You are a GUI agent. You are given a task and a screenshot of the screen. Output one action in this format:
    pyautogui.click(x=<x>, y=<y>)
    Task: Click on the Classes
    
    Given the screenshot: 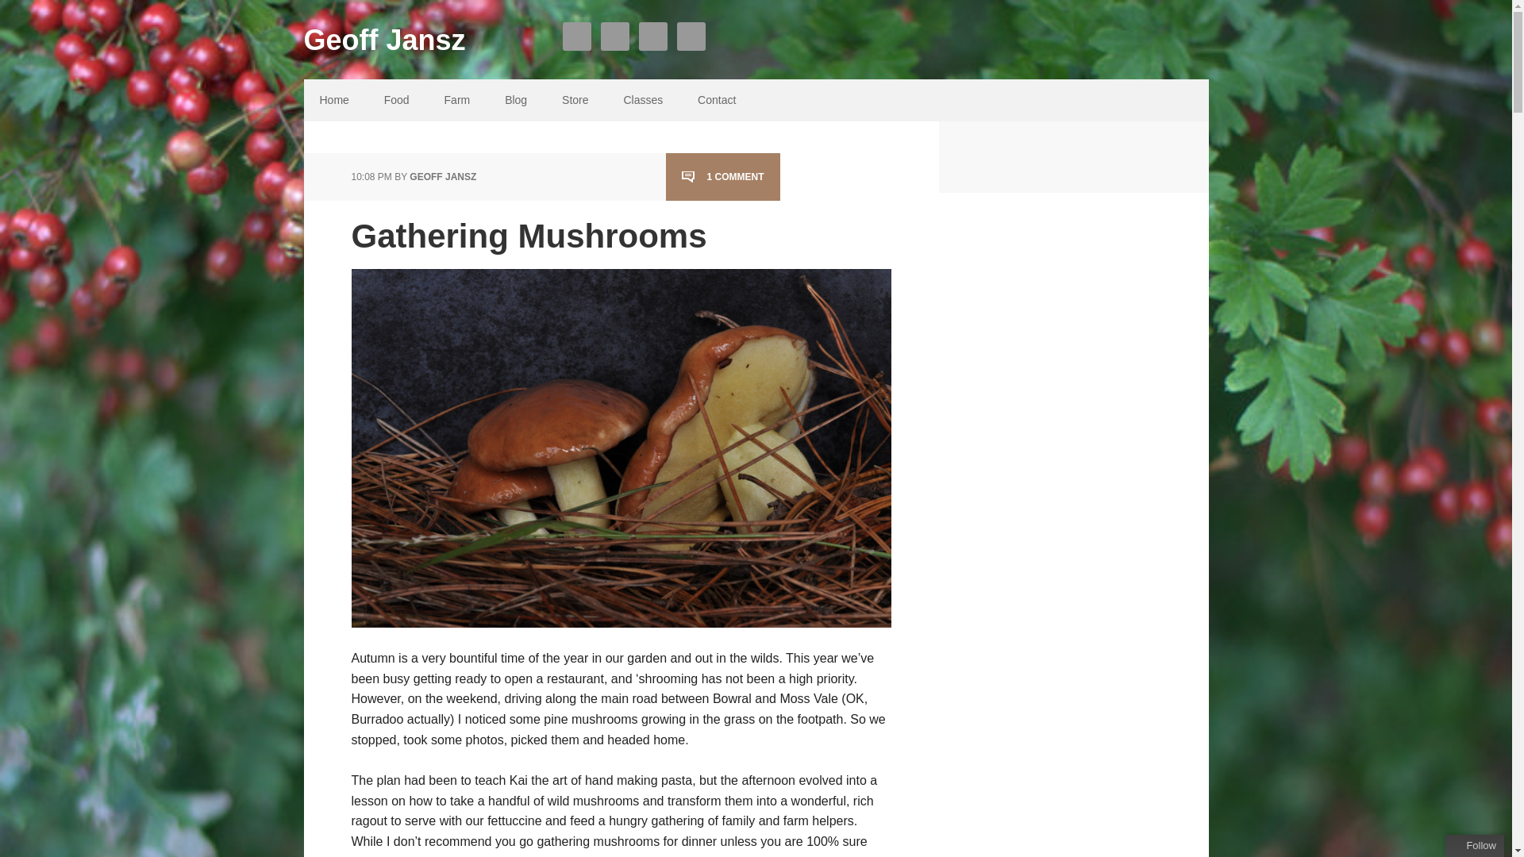 What is the action you would take?
    pyautogui.click(x=642, y=100)
    